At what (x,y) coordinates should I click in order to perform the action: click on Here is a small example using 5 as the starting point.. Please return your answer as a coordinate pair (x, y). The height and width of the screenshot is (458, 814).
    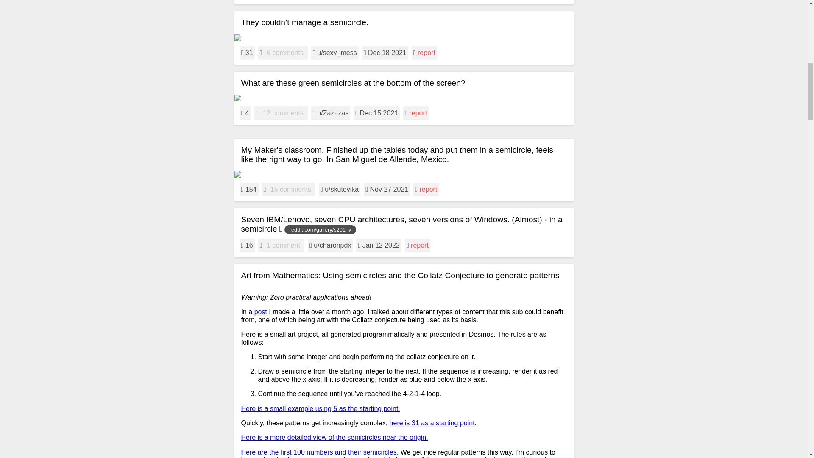
    Looking at the image, I should click on (320, 408).